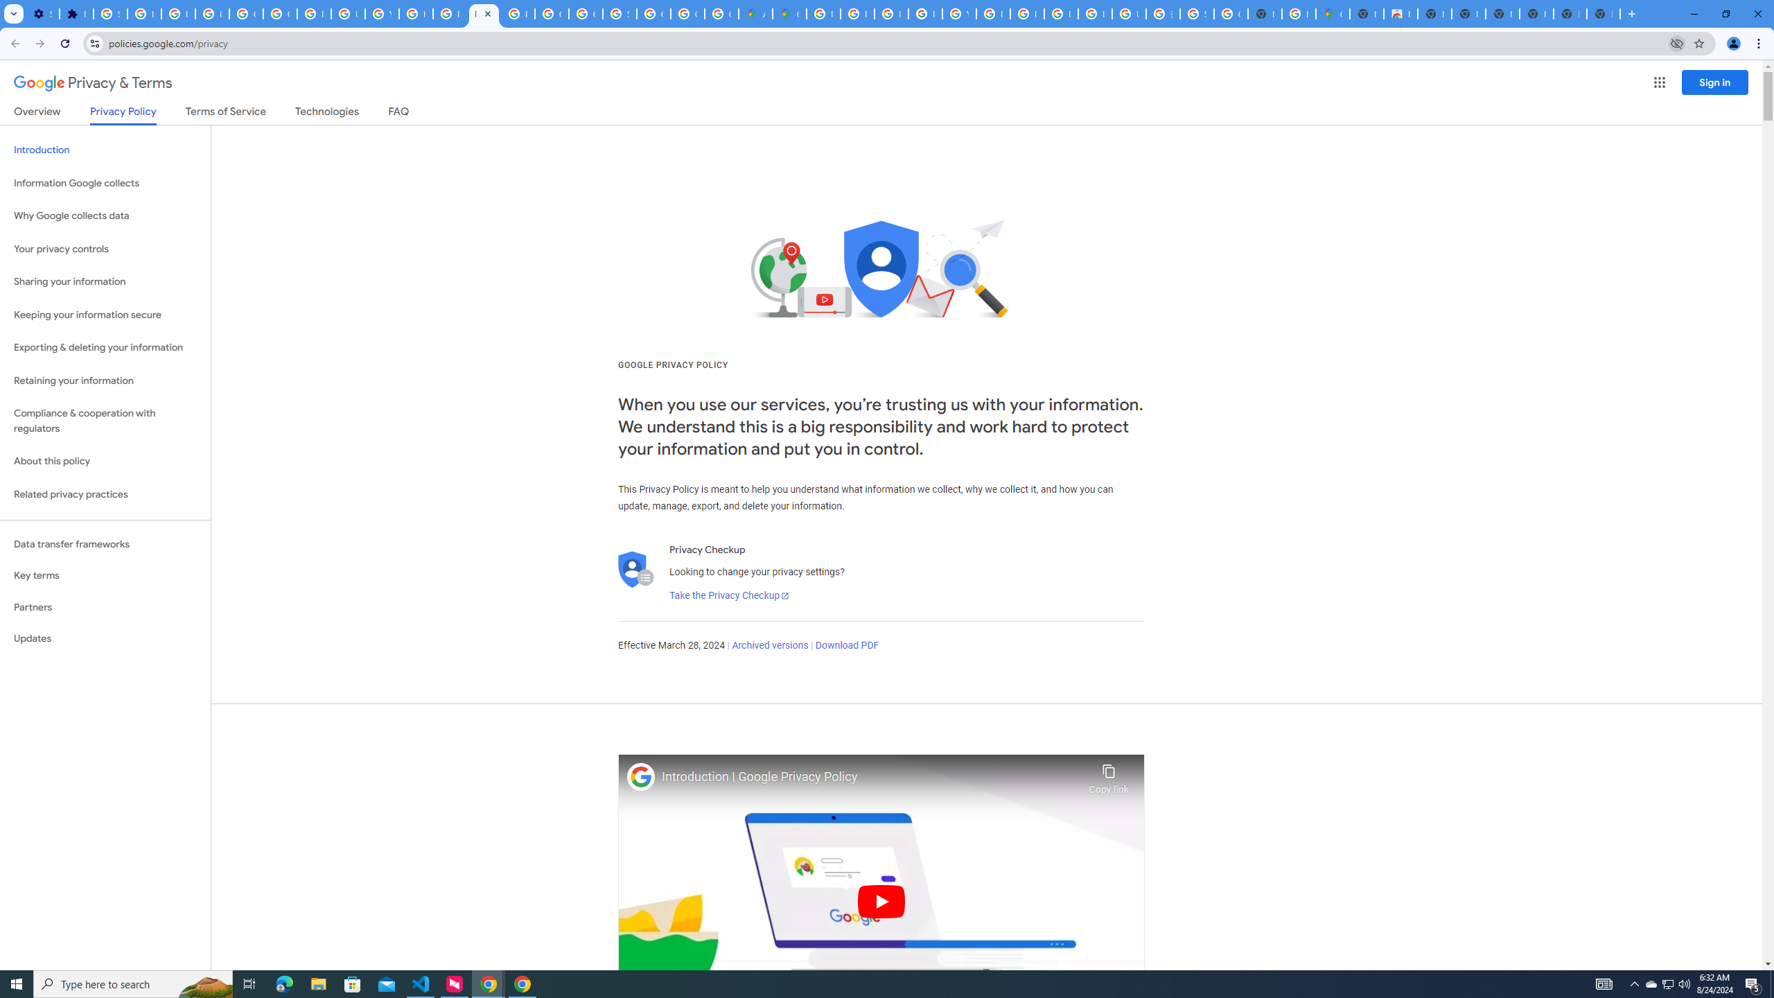 This screenshot has width=1774, height=998. I want to click on Key terms, so click(105, 575).